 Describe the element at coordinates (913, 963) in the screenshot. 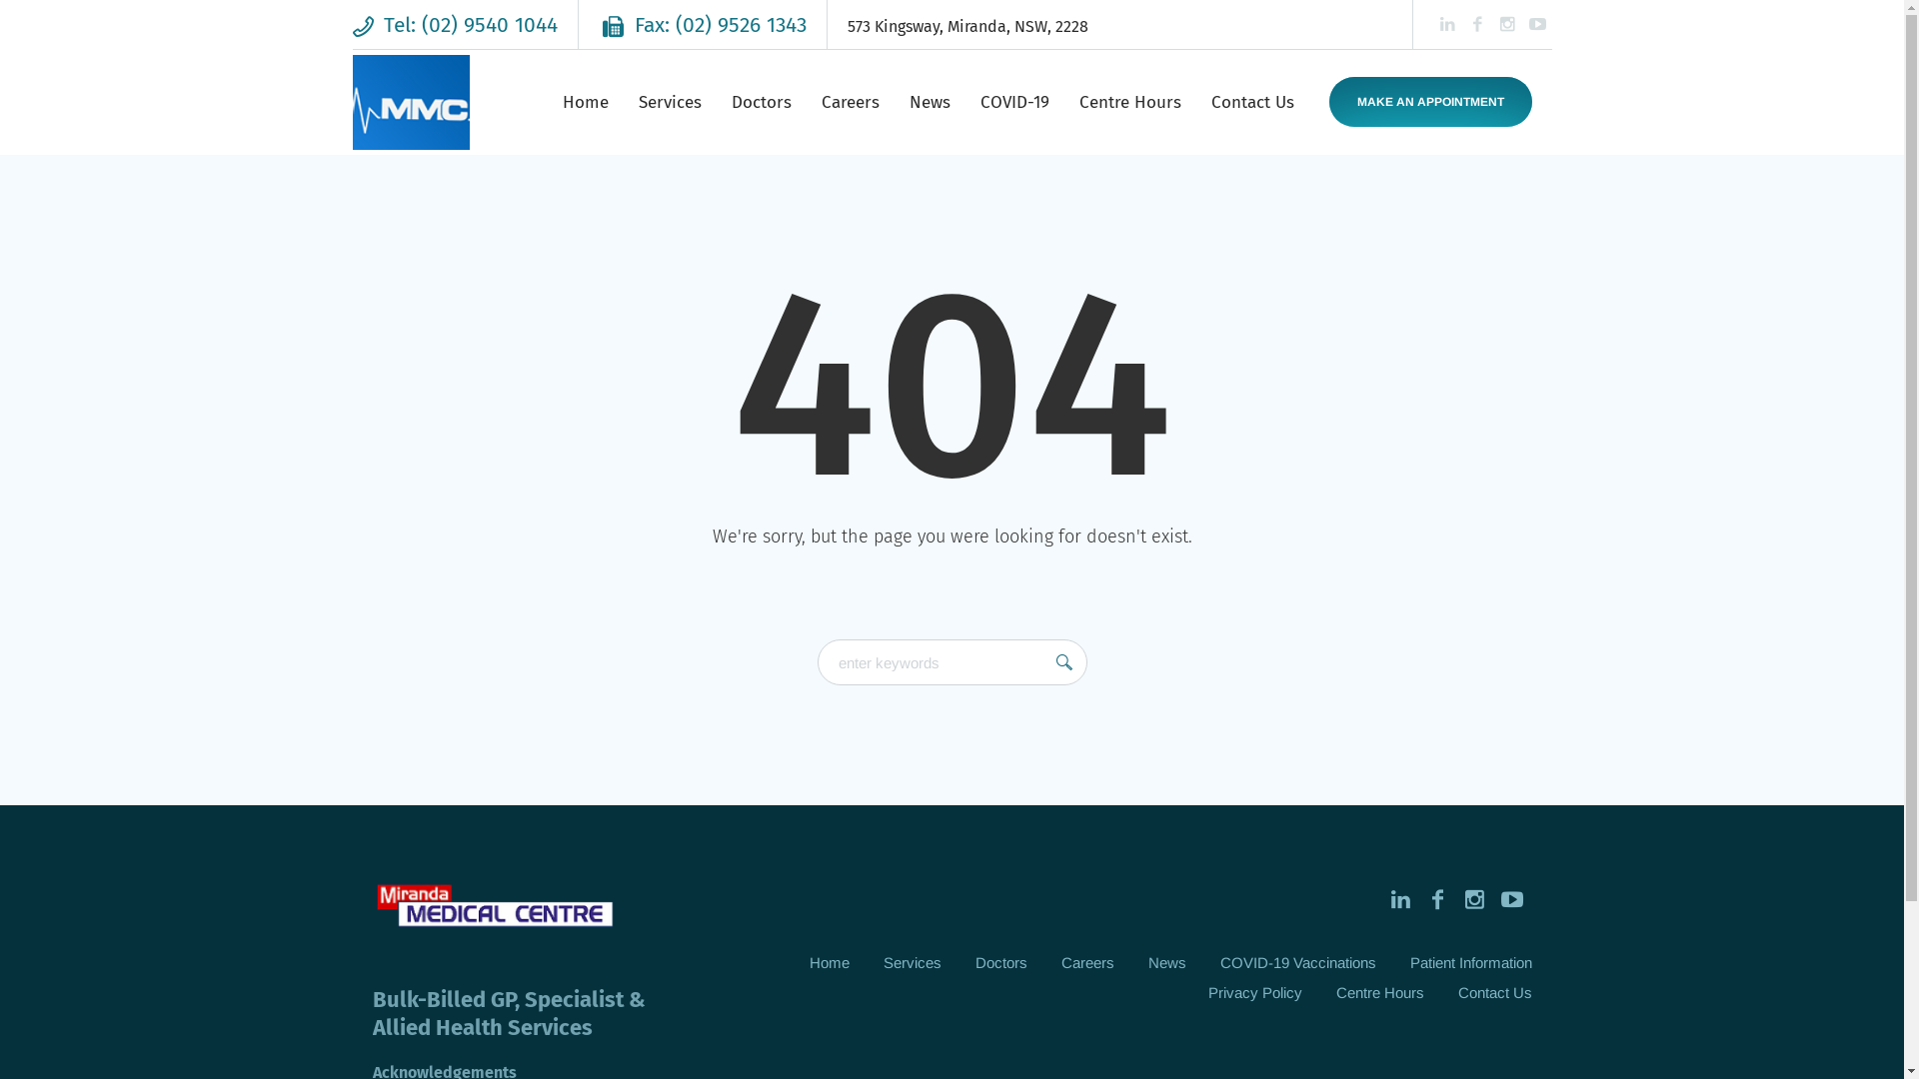

I see `Services` at that location.